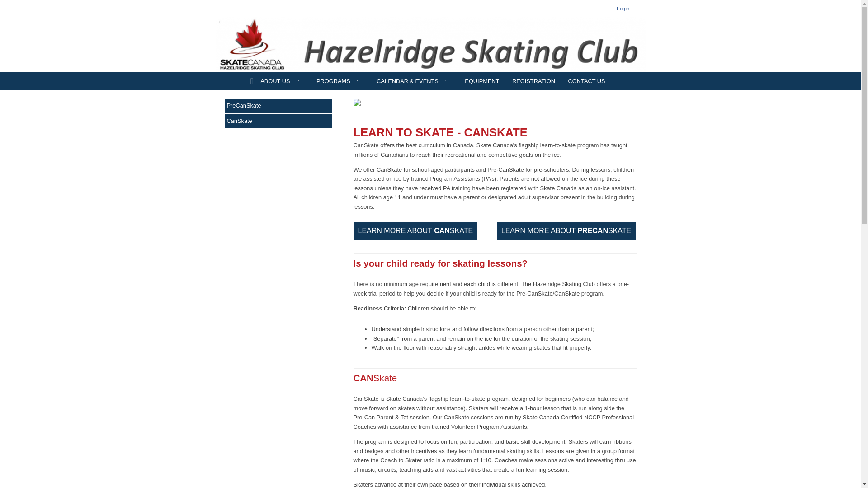 The image size is (868, 488). I want to click on EQUIPMENT, so click(482, 81).